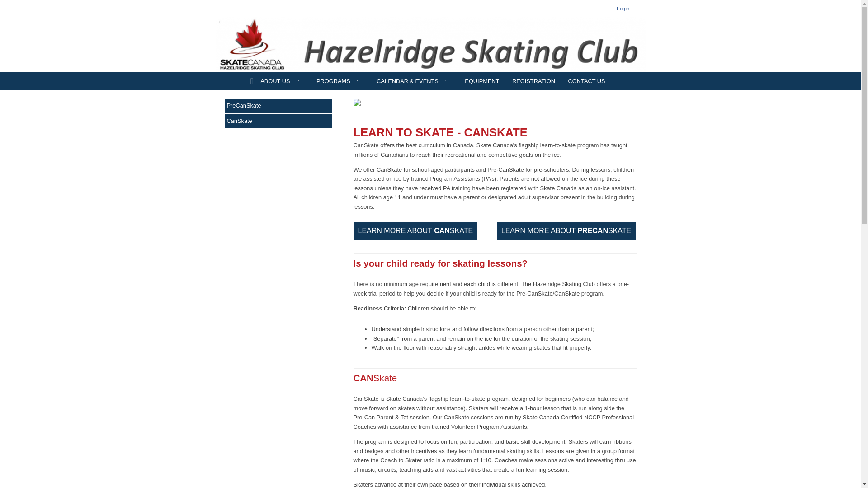 The image size is (868, 488). I want to click on EQUIPMENT, so click(482, 81).